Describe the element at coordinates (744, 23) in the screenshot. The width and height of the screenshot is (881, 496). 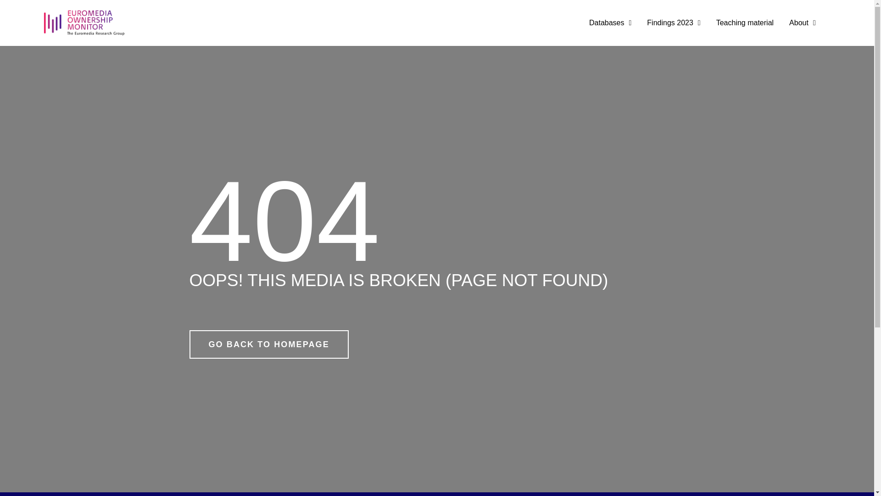
I see `Teaching material` at that location.